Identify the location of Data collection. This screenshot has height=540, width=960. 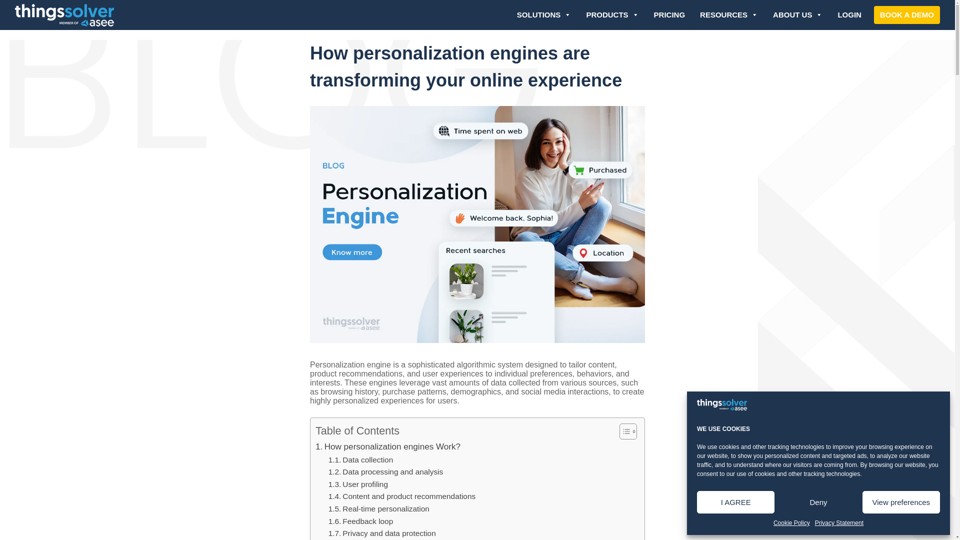
(361, 460).